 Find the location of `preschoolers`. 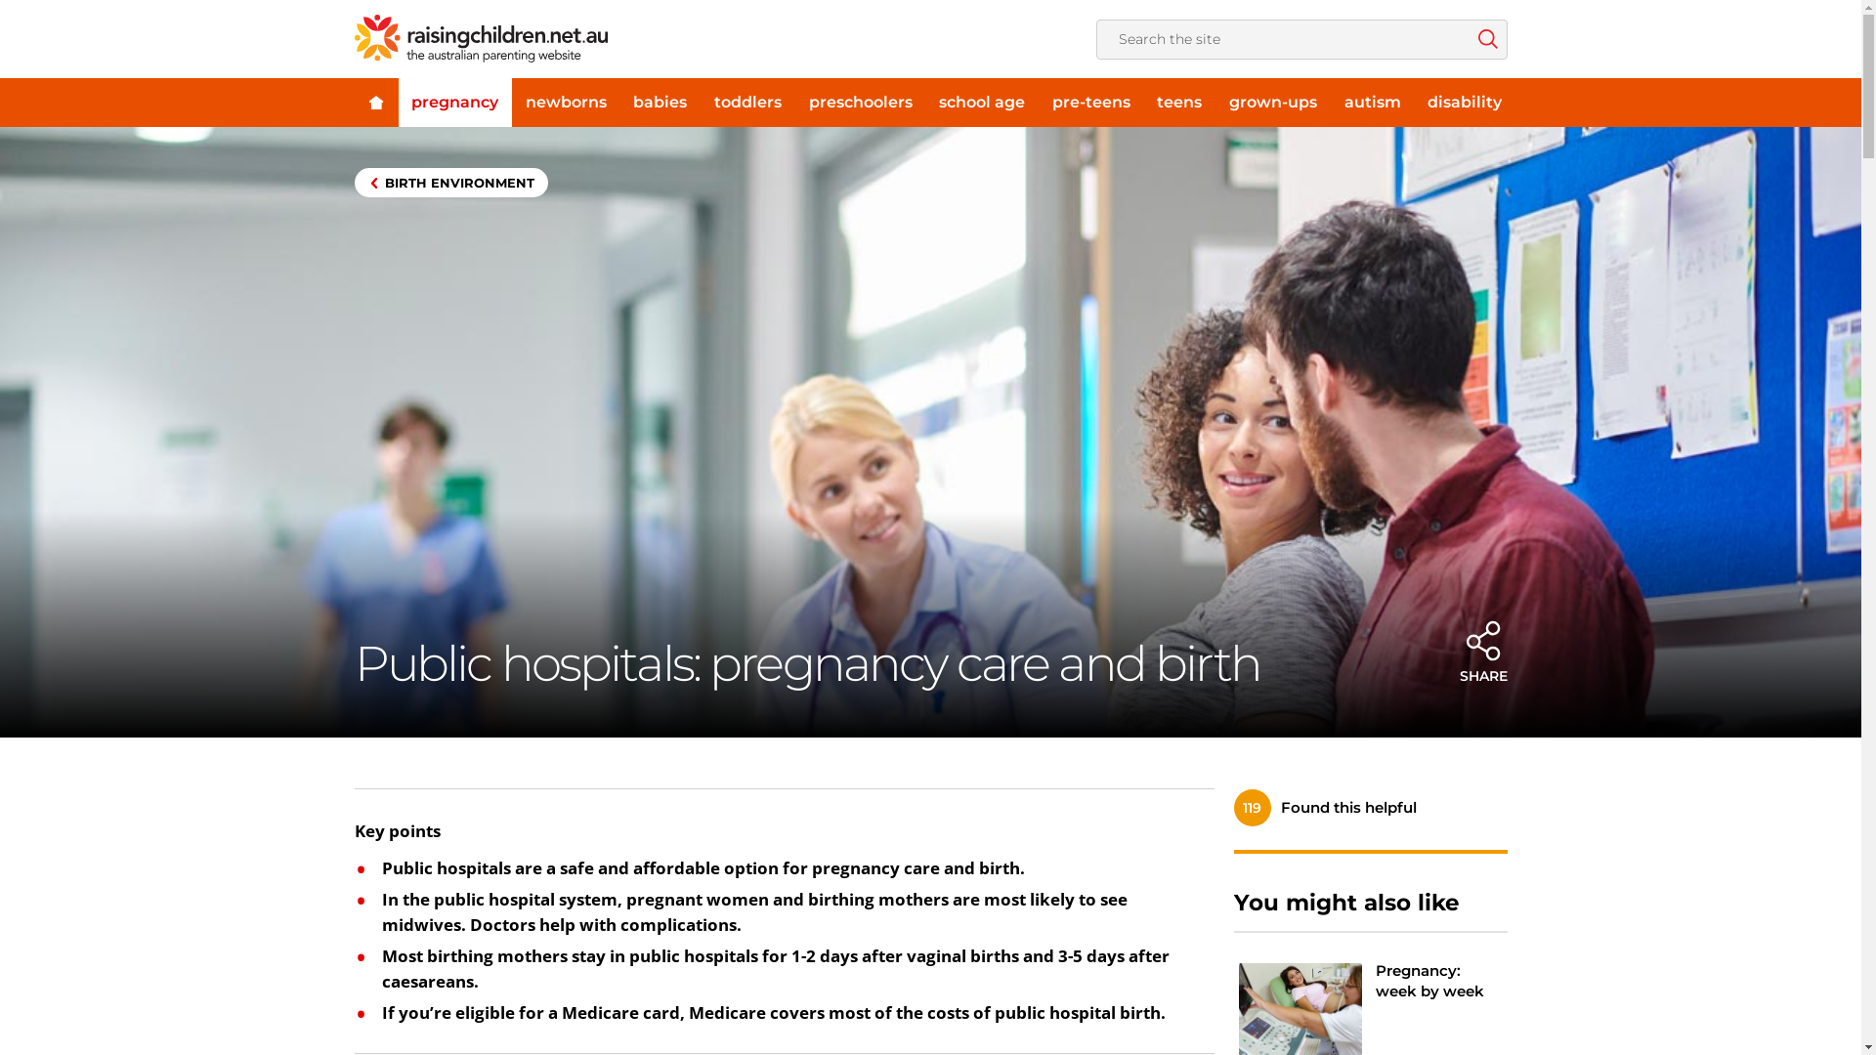

preschoolers is located at coordinates (861, 103).